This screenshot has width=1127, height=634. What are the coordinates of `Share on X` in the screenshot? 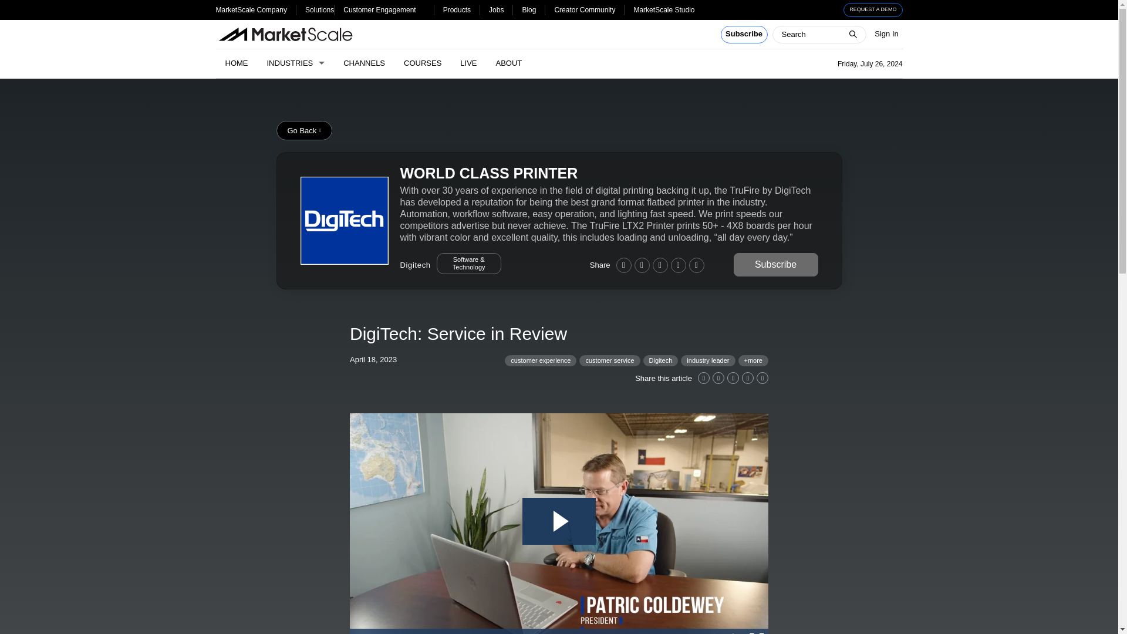 It's located at (718, 378).